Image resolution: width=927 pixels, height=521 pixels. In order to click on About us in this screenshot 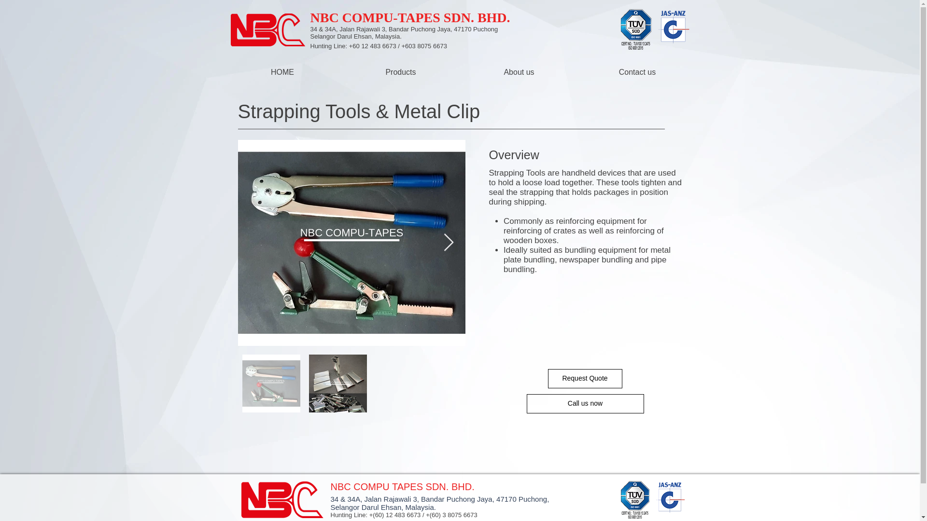, I will do `click(519, 72)`.